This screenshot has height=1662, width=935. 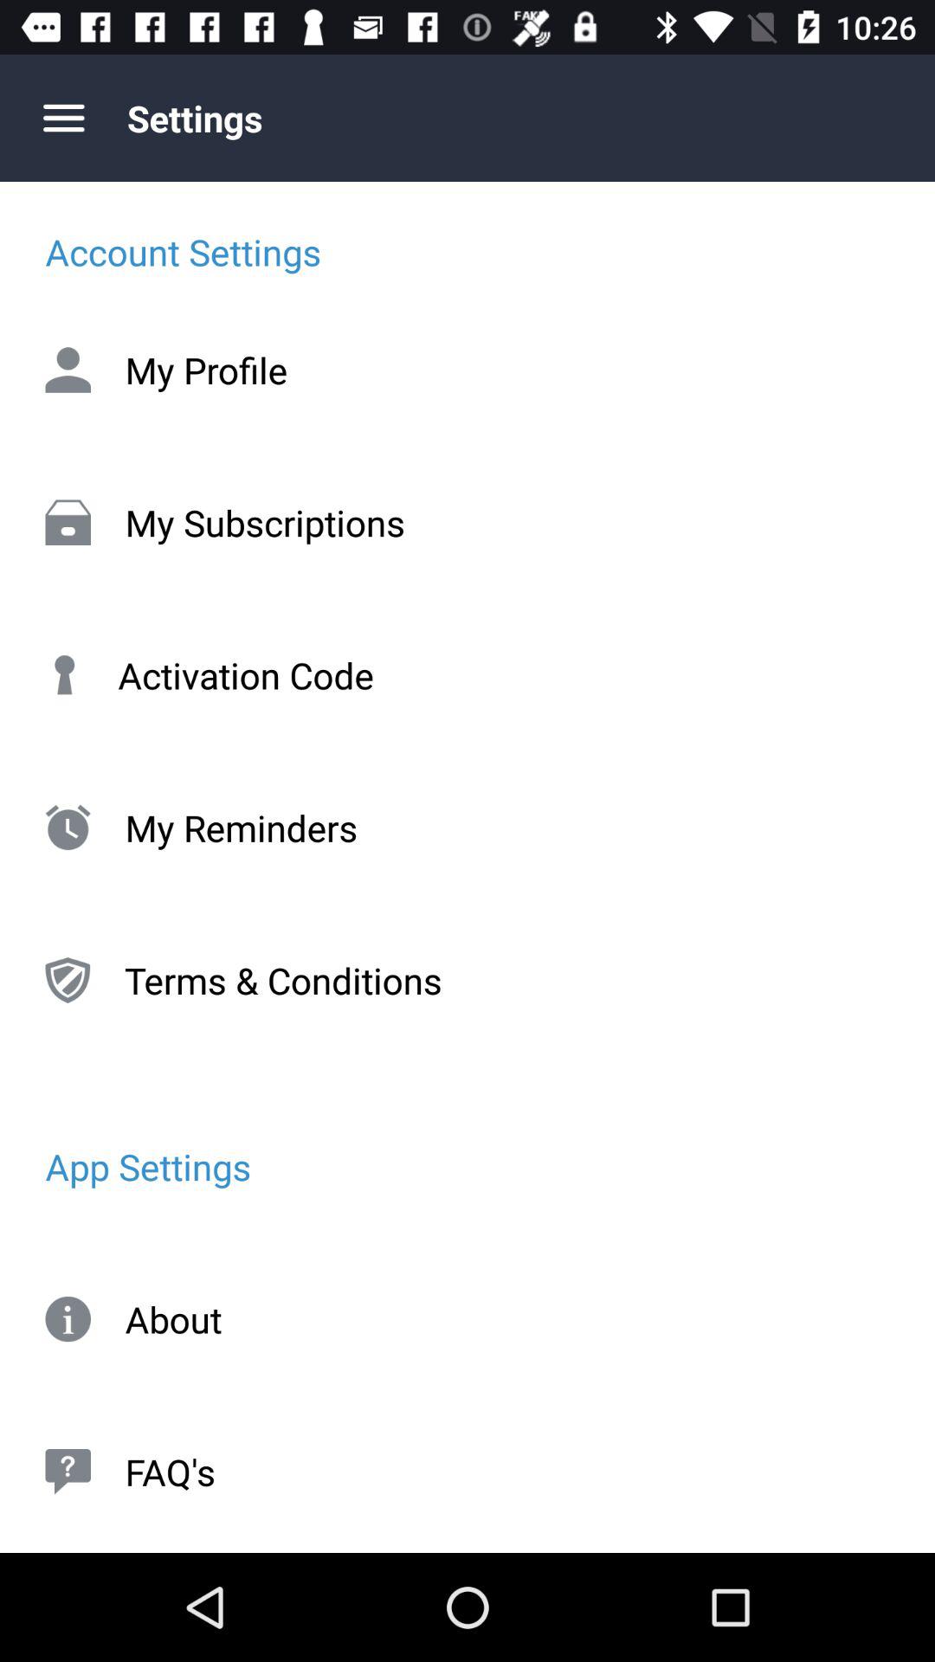 What do you see at coordinates (467, 828) in the screenshot?
I see `turn on my reminders icon` at bounding box center [467, 828].